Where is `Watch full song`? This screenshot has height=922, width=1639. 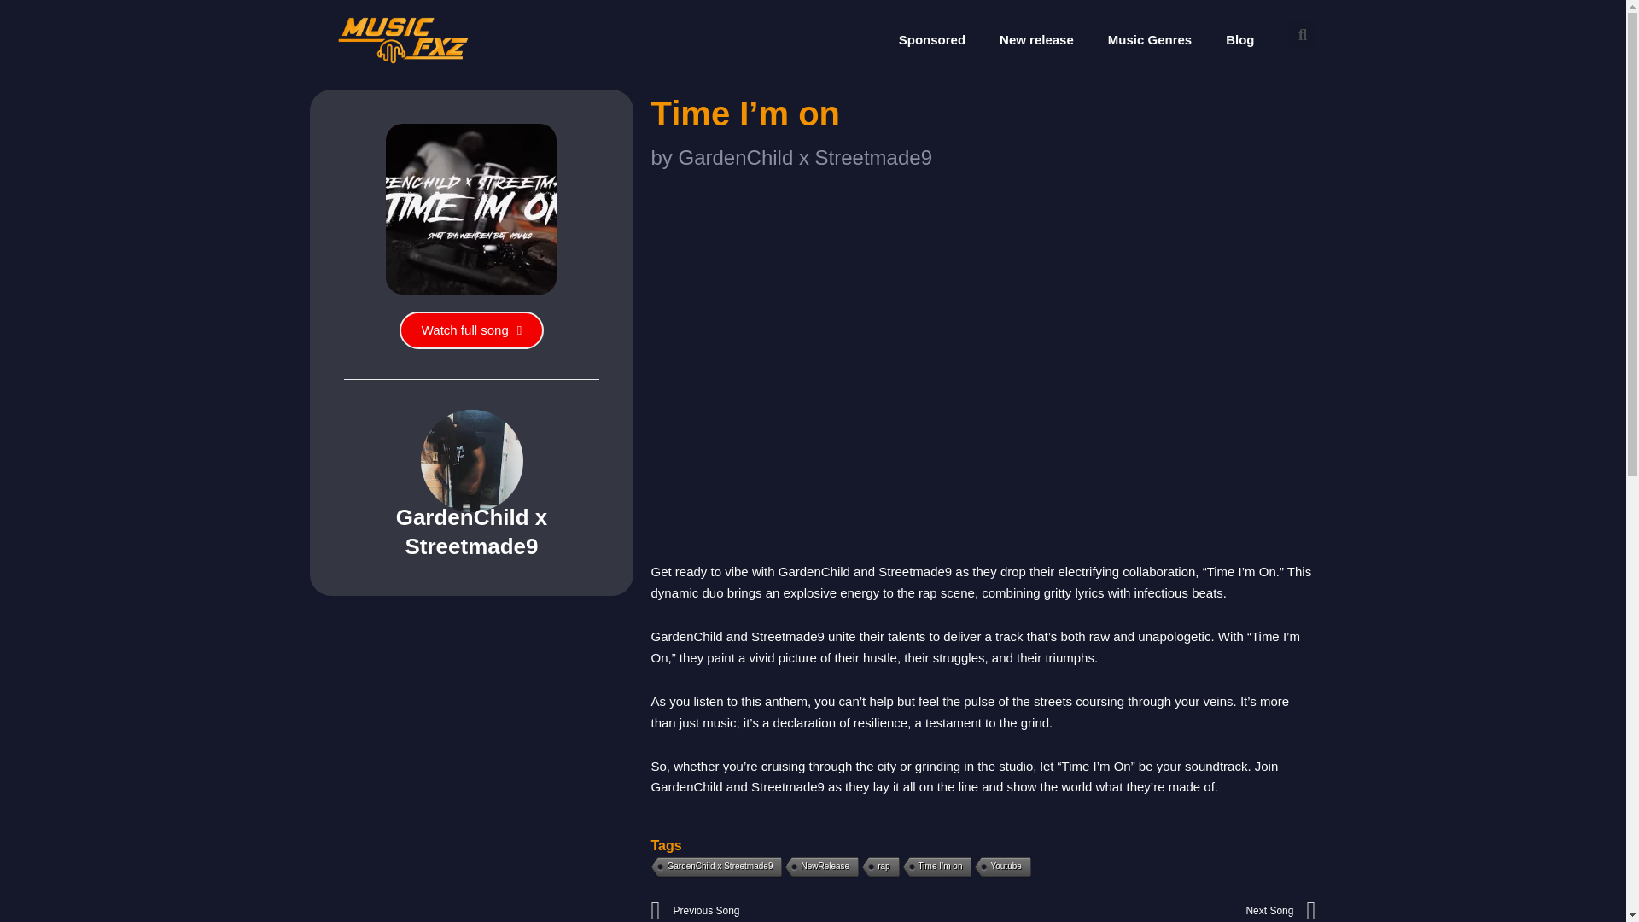
Watch full song is located at coordinates (1036, 39).